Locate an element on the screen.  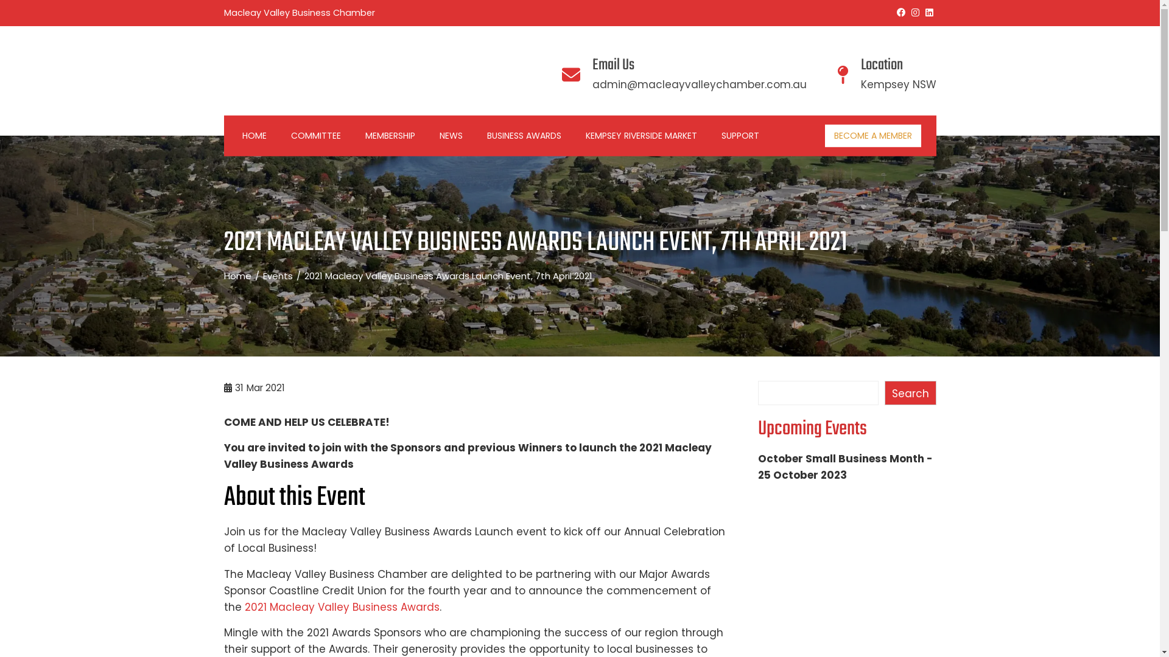
KEMPSEY RIVERSIDE MARKET is located at coordinates (641, 136).